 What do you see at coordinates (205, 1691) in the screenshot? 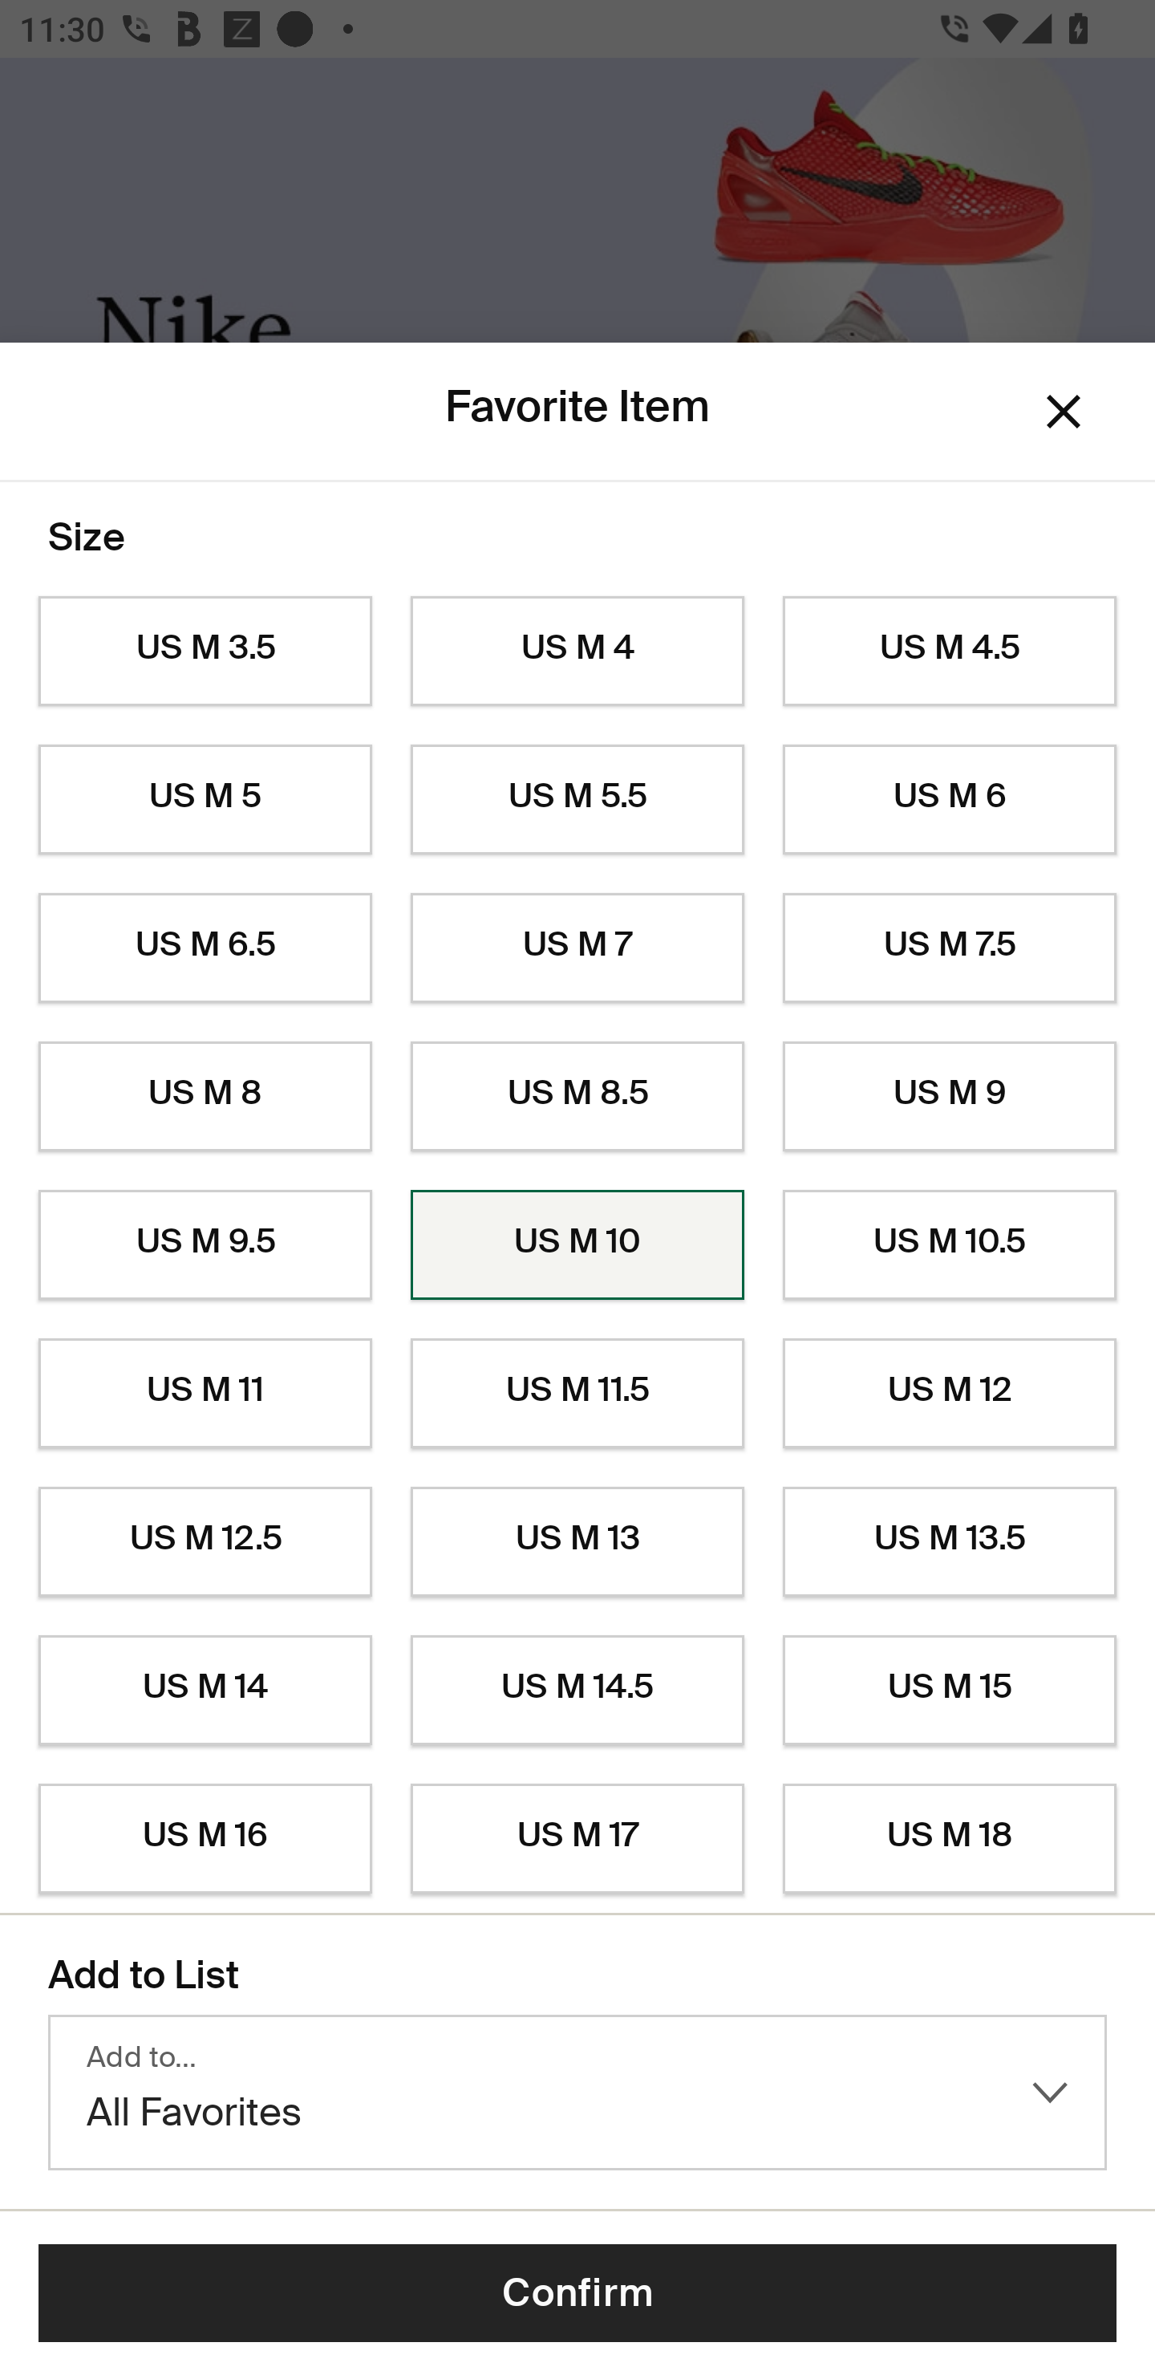
I see `US M 14` at bounding box center [205, 1691].